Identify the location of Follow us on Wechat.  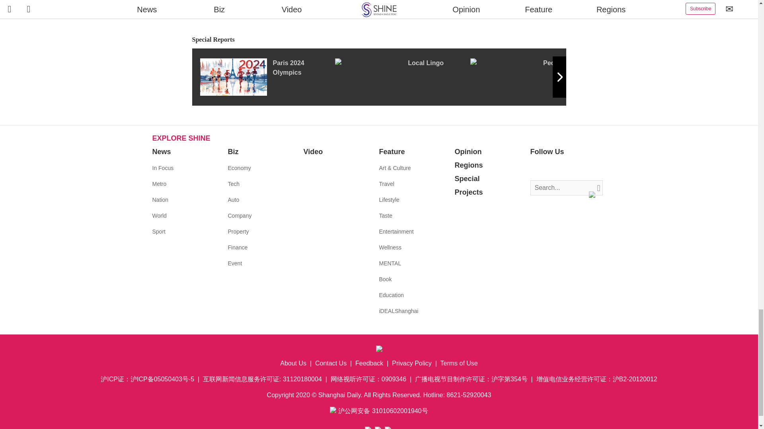
(584, 168).